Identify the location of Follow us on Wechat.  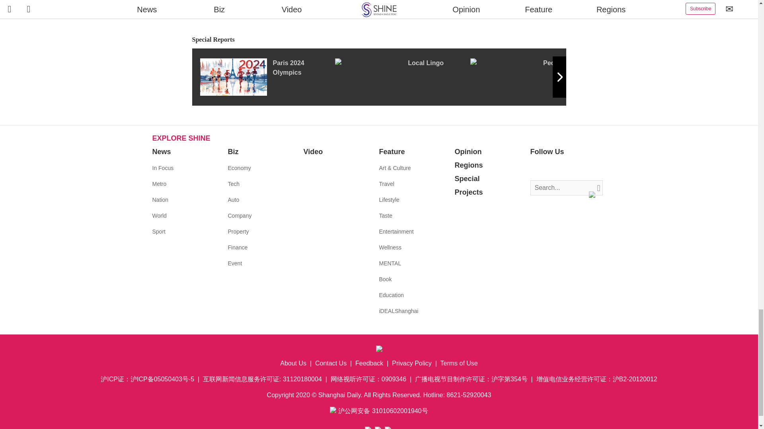
(584, 168).